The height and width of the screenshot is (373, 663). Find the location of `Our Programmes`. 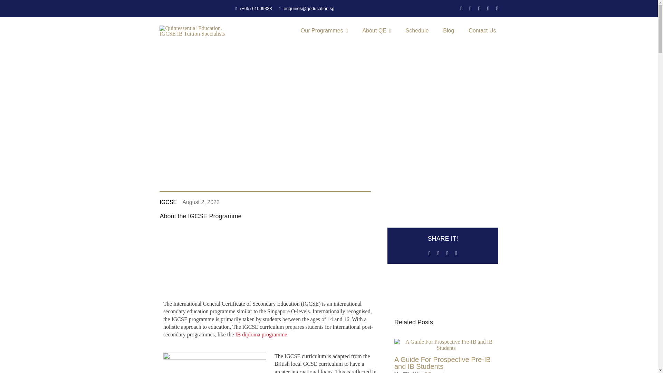

Our Programmes is located at coordinates (324, 31).